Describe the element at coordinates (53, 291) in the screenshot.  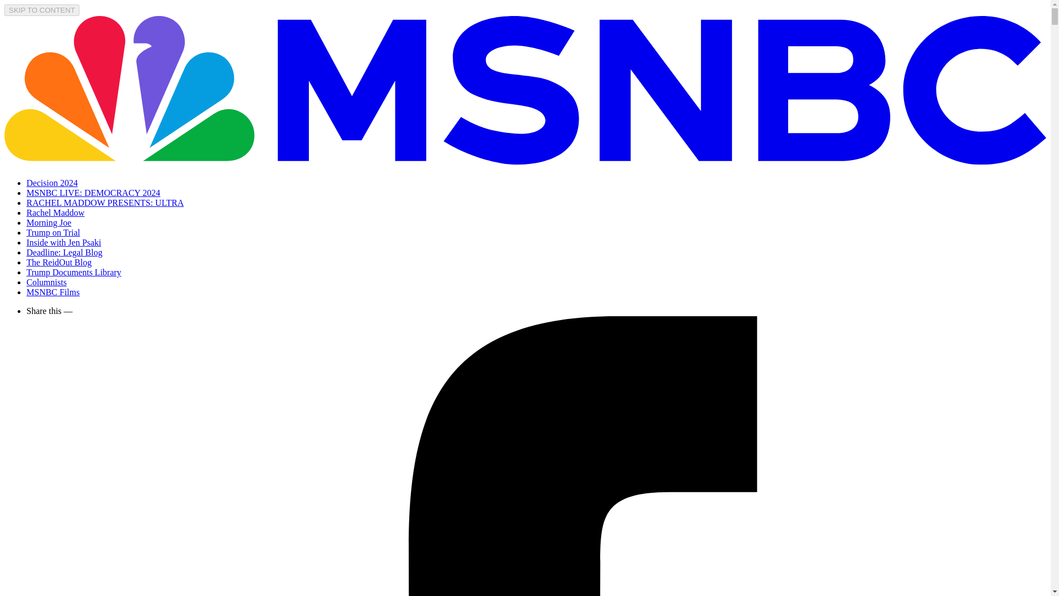
I see `MSNBC Films` at that location.